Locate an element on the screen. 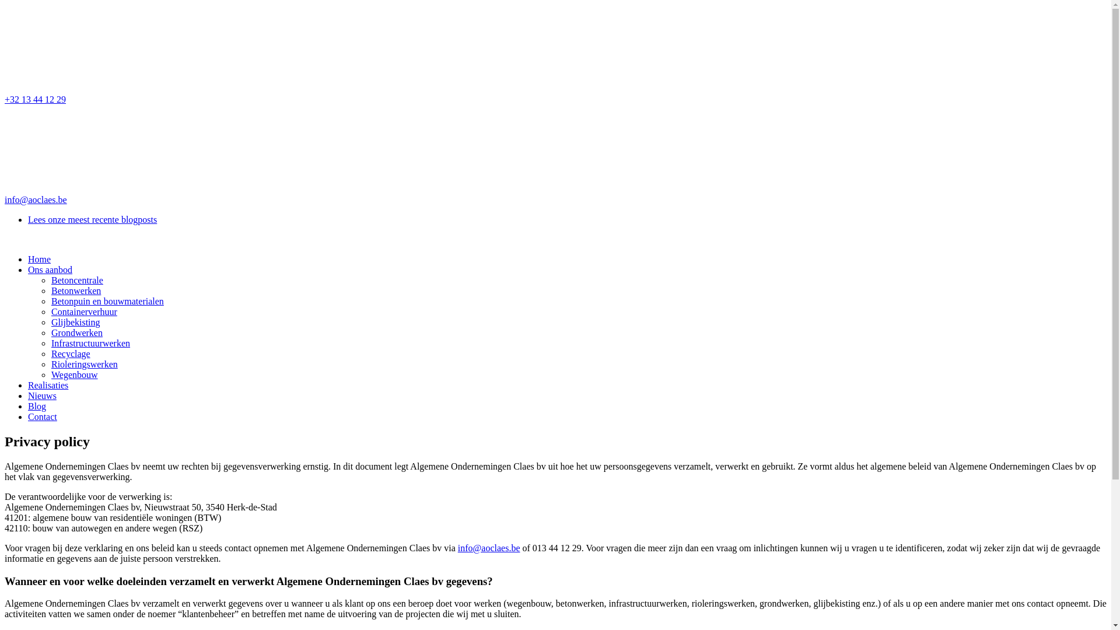  Lees onze meest recente blogposts is located at coordinates (92, 219).